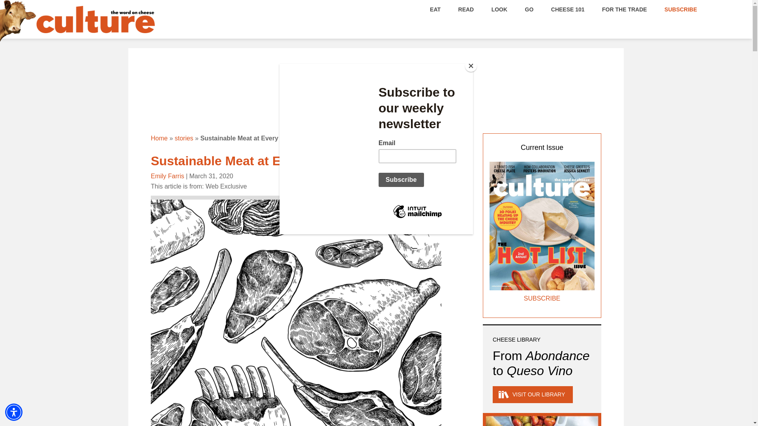  Describe the element at coordinates (244, 161) in the screenshot. I see `Sustainable Meat at Every Meal` at that location.